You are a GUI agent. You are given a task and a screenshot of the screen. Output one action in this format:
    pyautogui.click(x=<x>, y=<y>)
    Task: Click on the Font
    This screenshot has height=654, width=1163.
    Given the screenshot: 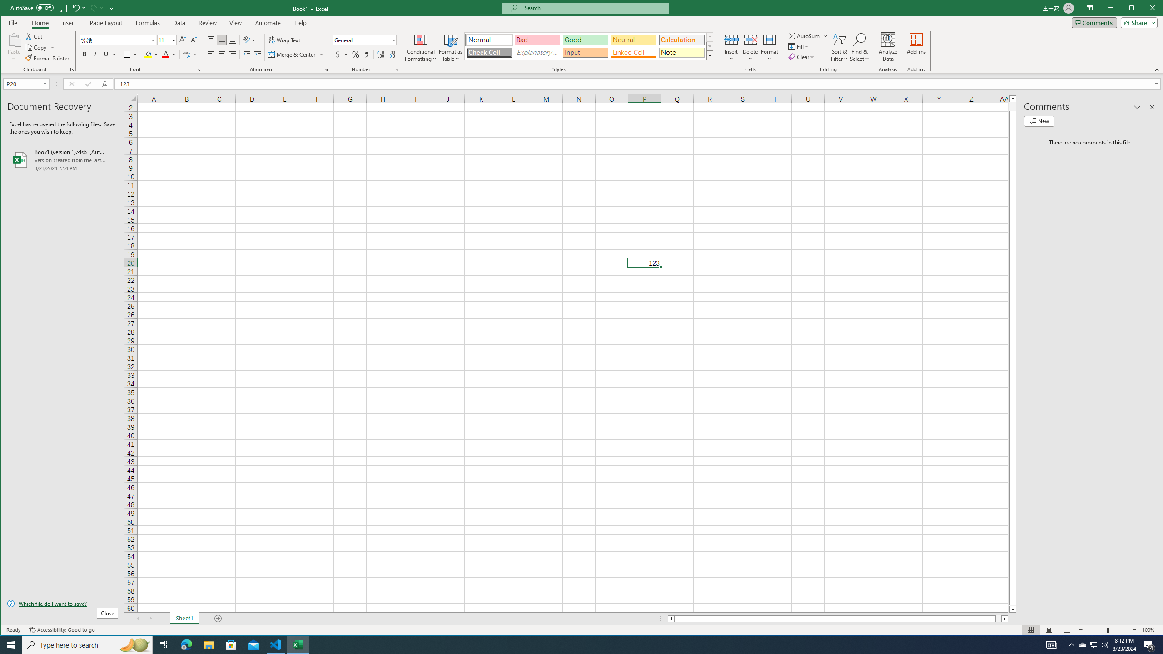 What is the action you would take?
    pyautogui.click(x=117, y=40)
    